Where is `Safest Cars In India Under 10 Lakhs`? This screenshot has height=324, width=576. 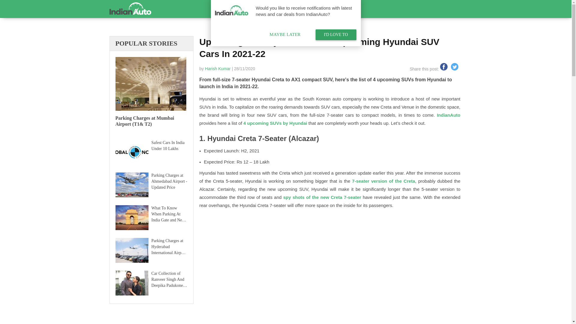
Safest Cars In India Under 10 Lakhs is located at coordinates (131, 153).